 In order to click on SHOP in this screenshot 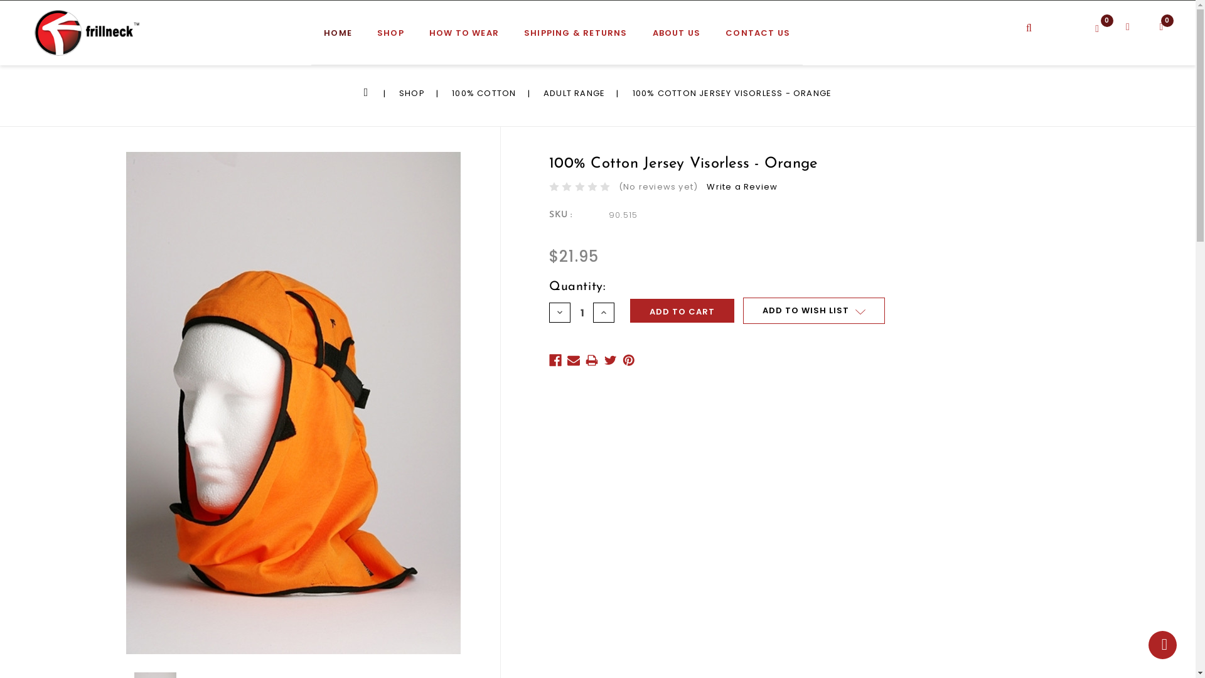, I will do `click(412, 93)`.